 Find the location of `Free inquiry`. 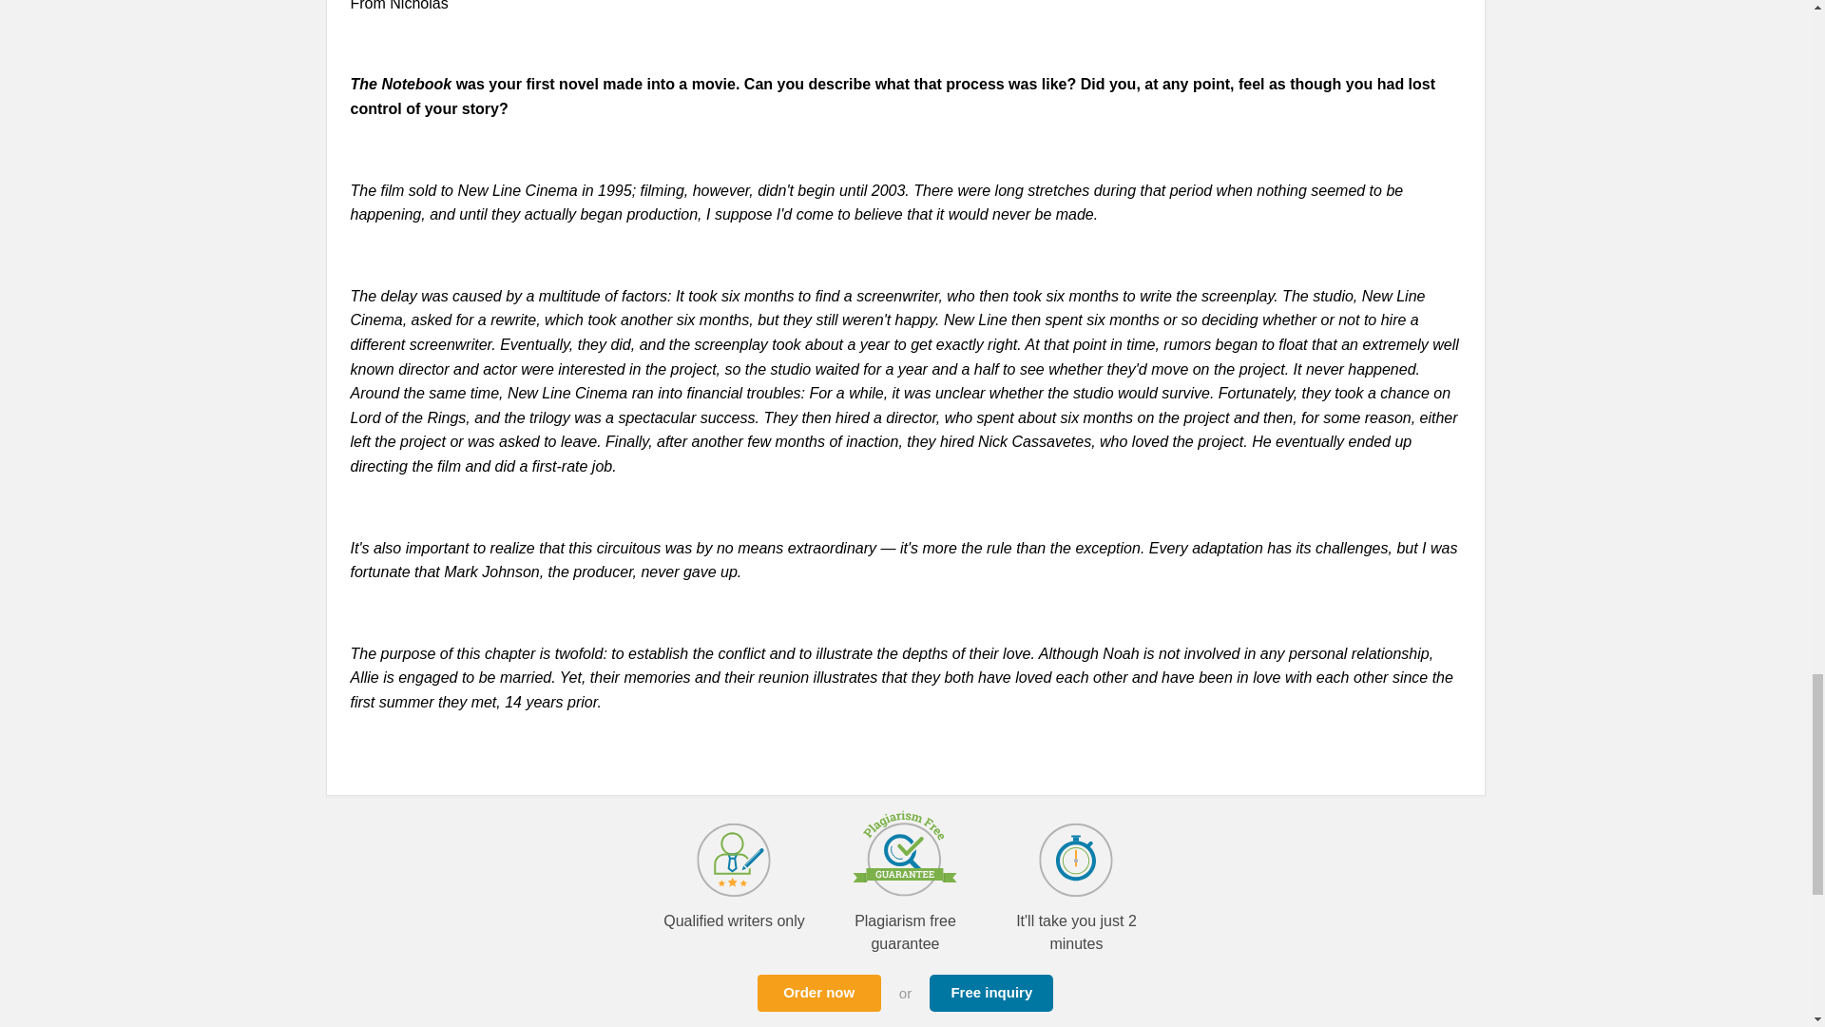

Free inquiry is located at coordinates (990, 993).